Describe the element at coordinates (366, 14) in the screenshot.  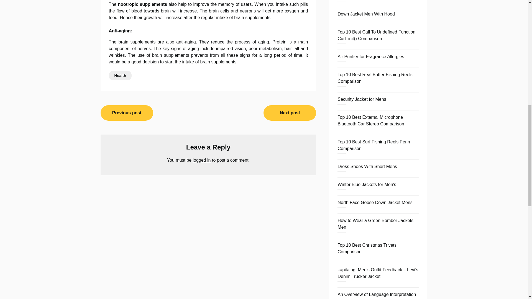
I see `Down Jacket Men With Hood` at that location.